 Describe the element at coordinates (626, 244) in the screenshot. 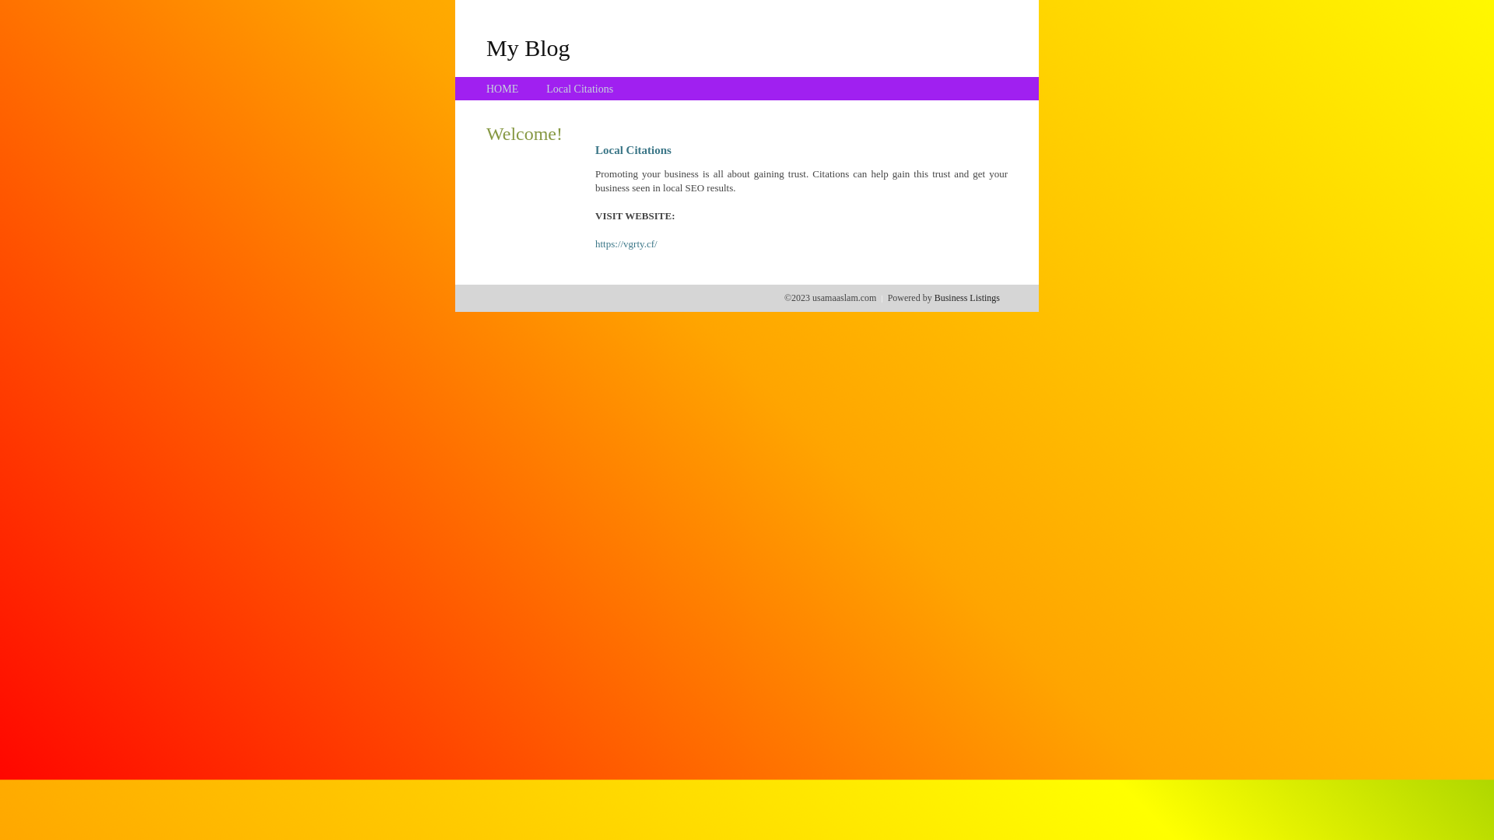

I see `https://vgrty.cf/` at that location.